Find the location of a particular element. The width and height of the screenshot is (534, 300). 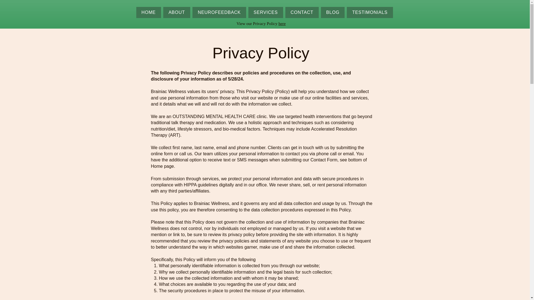

here is located at coordinates (282, 23).